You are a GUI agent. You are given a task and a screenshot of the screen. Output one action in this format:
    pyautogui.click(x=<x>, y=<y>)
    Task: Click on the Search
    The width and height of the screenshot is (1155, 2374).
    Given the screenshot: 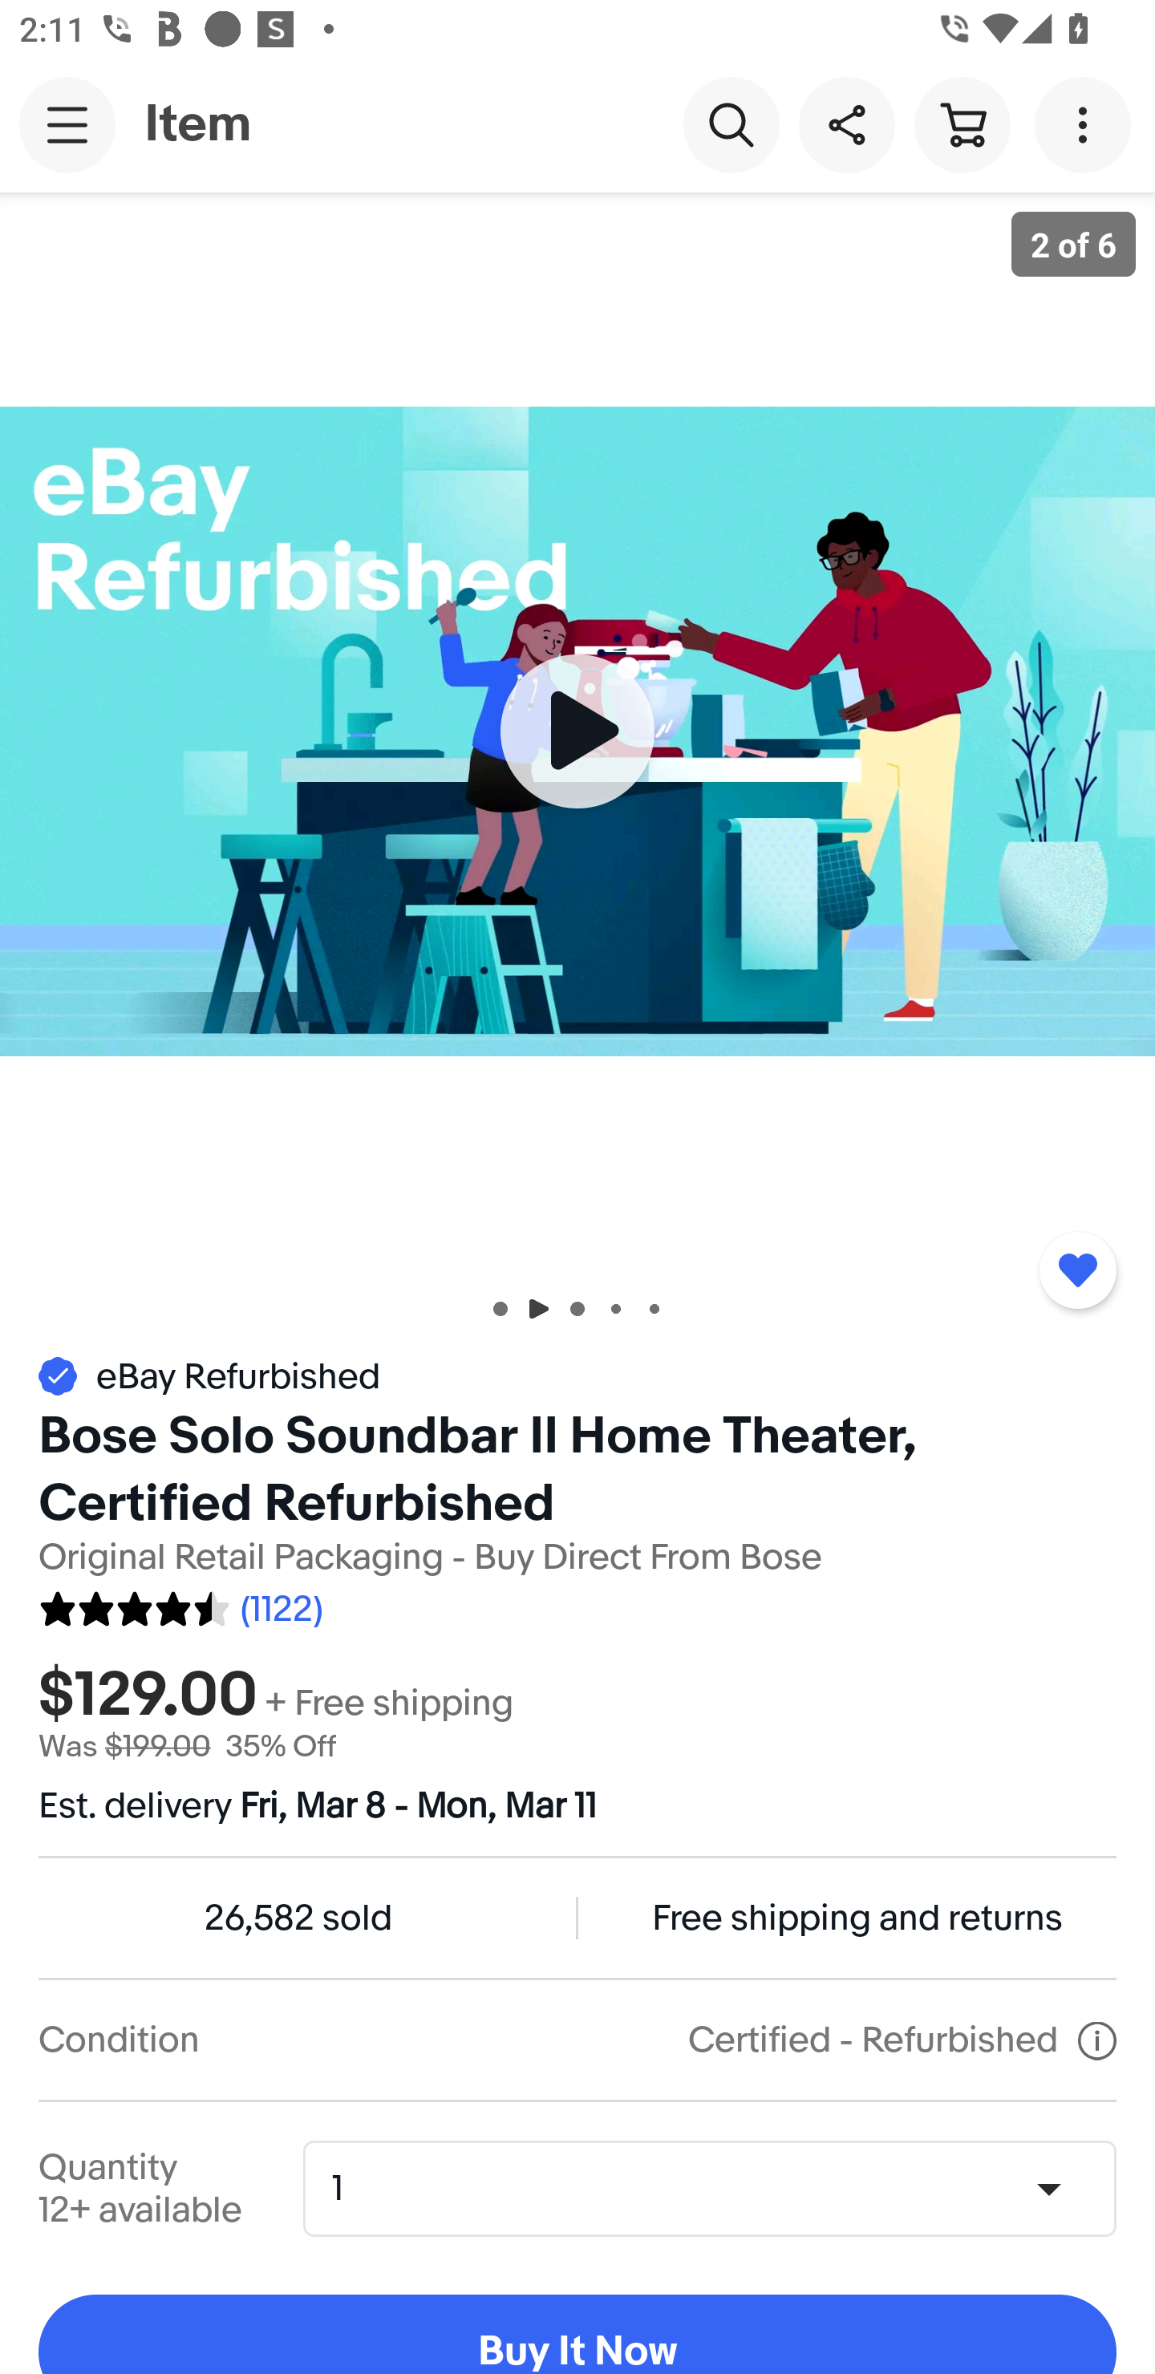 What is the action you would take?
    pyautogui.click(x=731, y=124)
    